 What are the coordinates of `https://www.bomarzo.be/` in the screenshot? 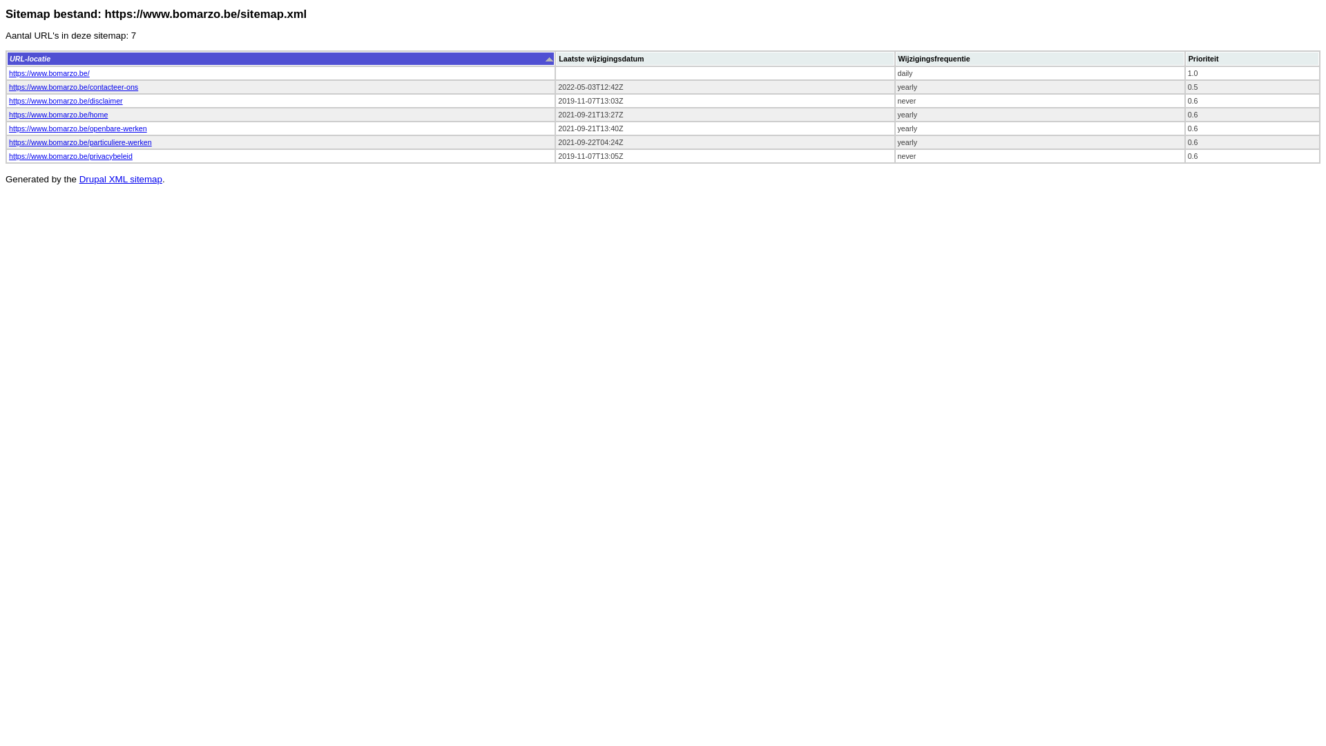 It's located at (50, 73).